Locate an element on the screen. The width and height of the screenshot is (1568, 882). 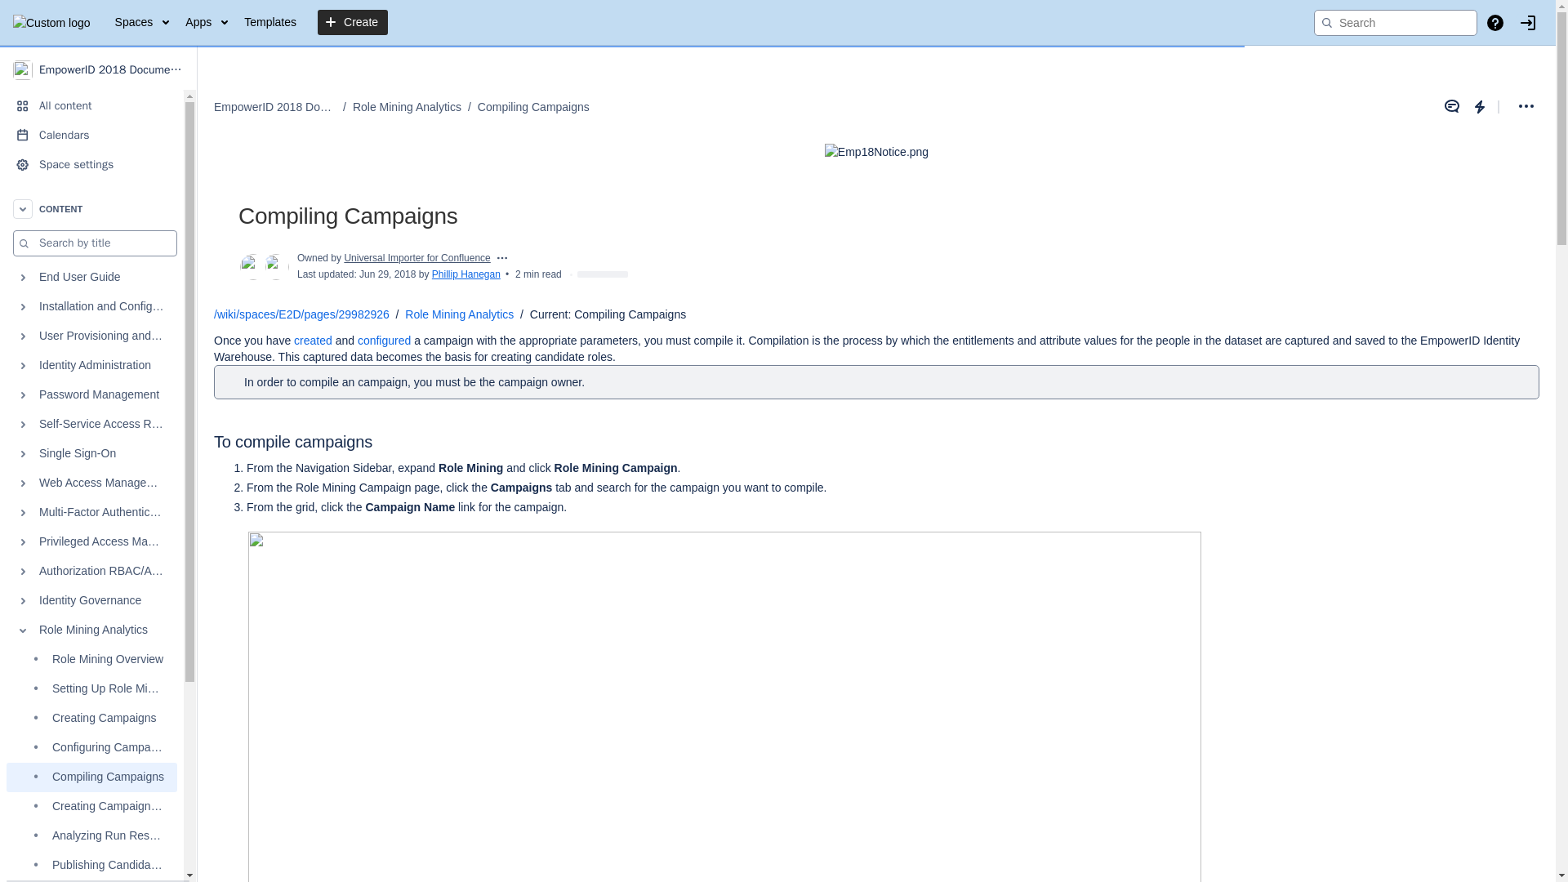
Installation and Configuration Guide is located at coordinates (91, 307).